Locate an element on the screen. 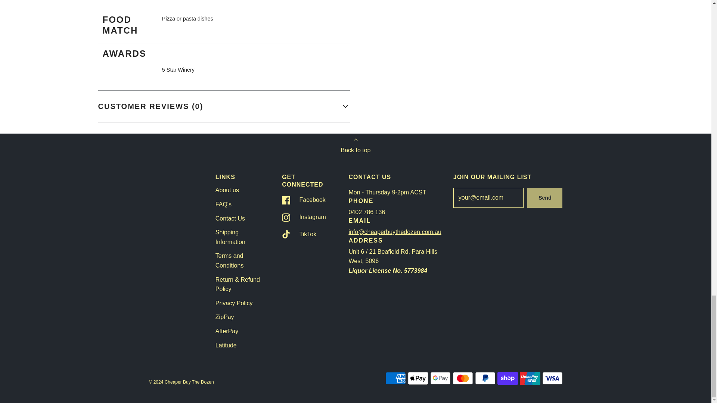  Shop Pay is located at coordinates (508, 378).